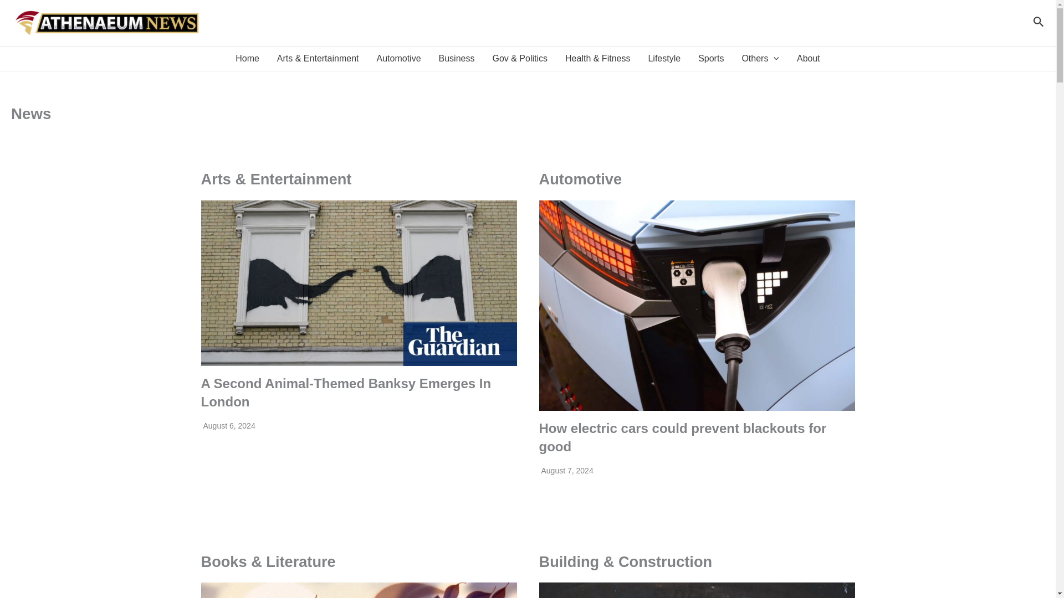  Describe the element at coordinates (457, 59) in the screenshot. I see `Business` at that location.